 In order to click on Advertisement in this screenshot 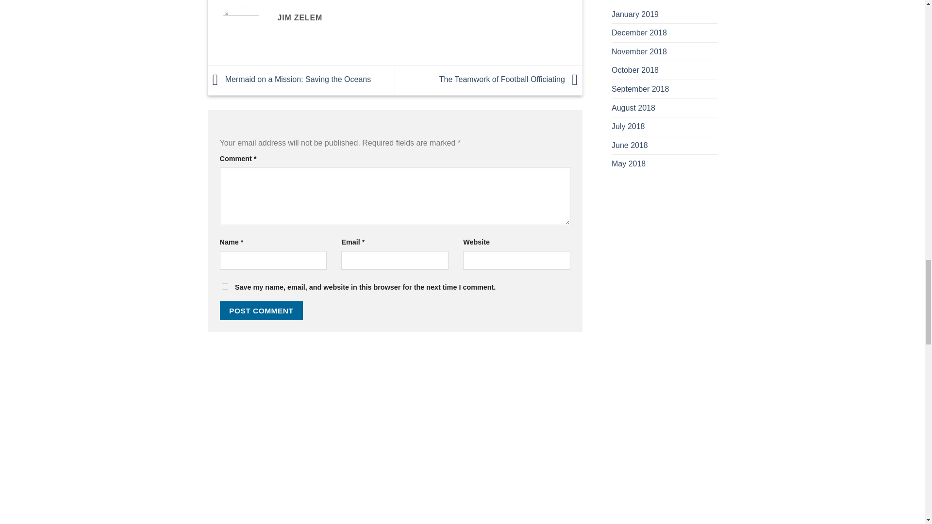, I will do `click(664, 506)`.